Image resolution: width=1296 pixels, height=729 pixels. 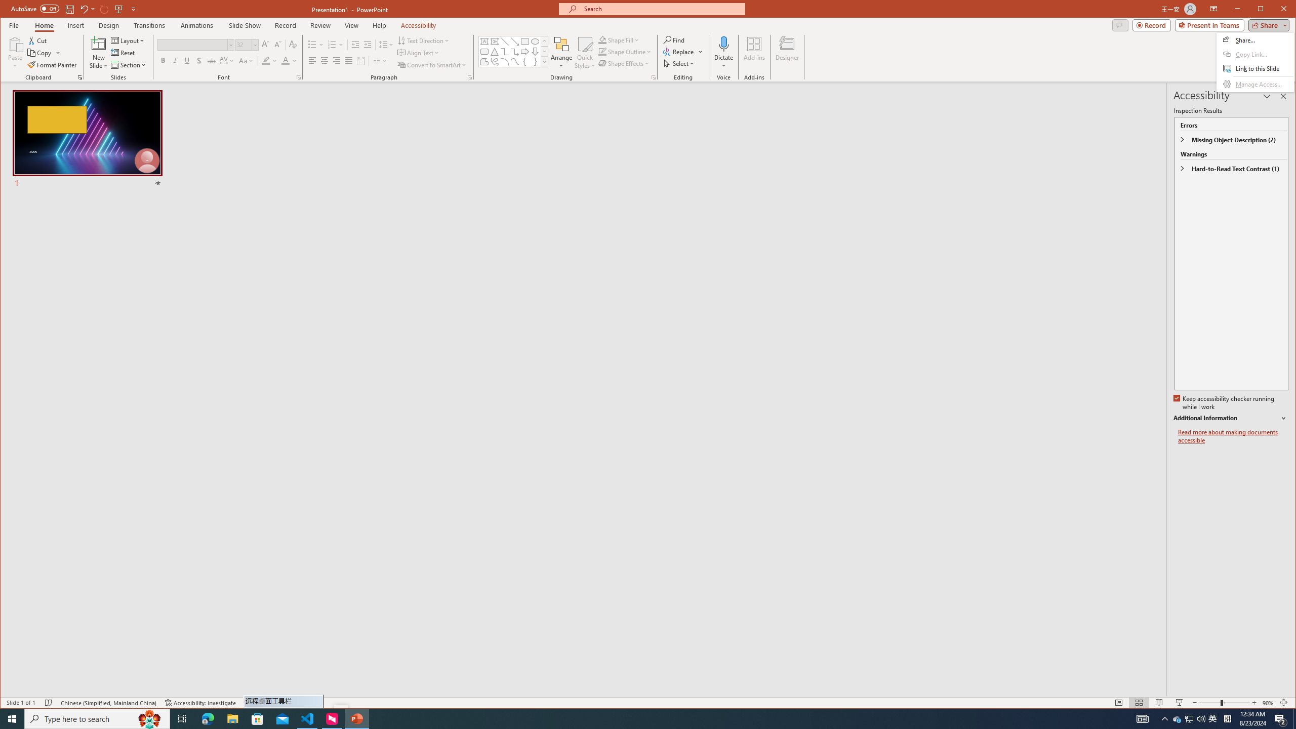 What do you see at coordinates (432, 65) in the screenshot?
I see `Convert to SmartArt` at bounding box center [432, 65].